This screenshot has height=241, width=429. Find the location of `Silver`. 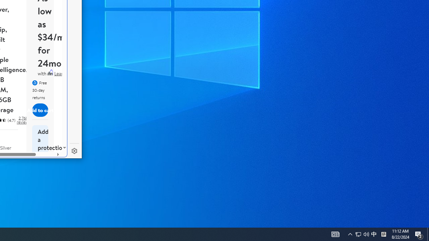

Silver is located at coordinates (23, 120).